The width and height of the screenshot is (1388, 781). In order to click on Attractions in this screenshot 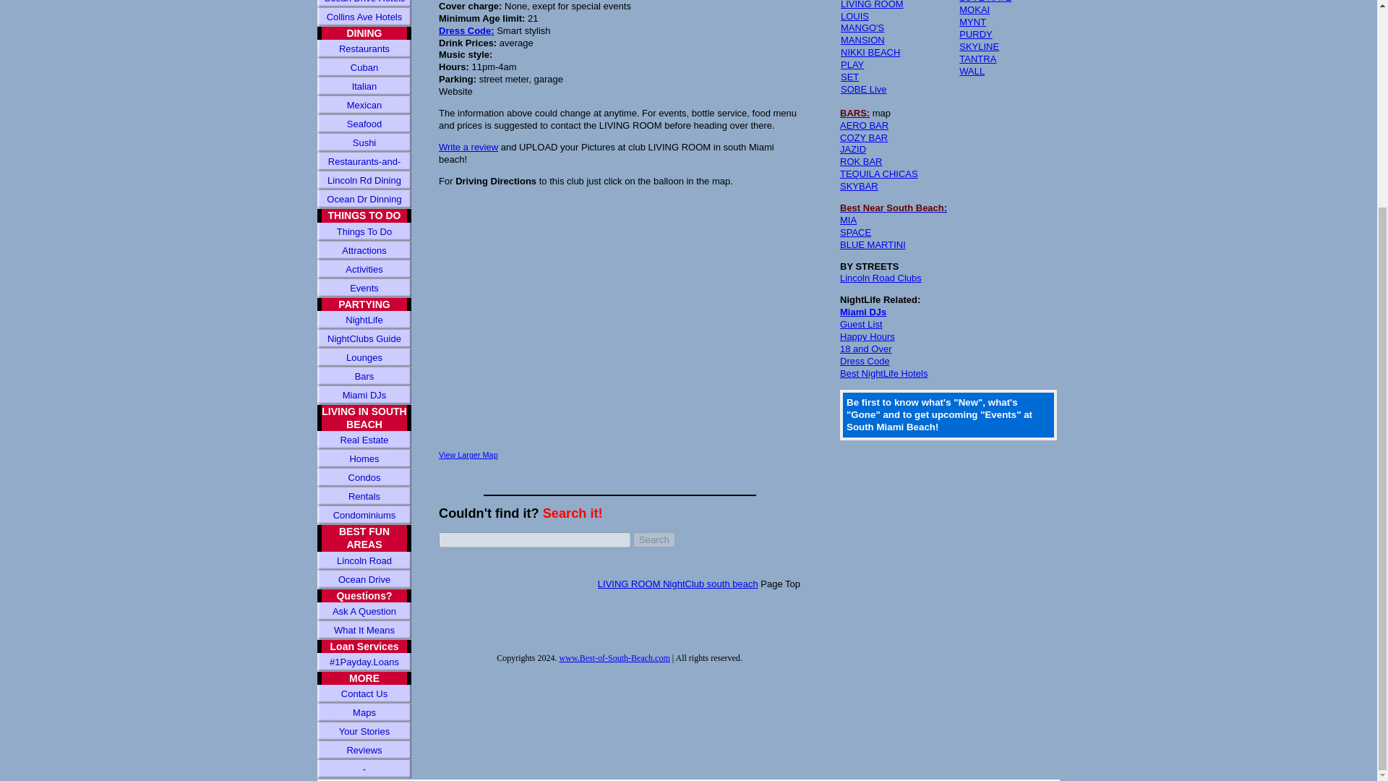, I will do `click(364, 250)`.